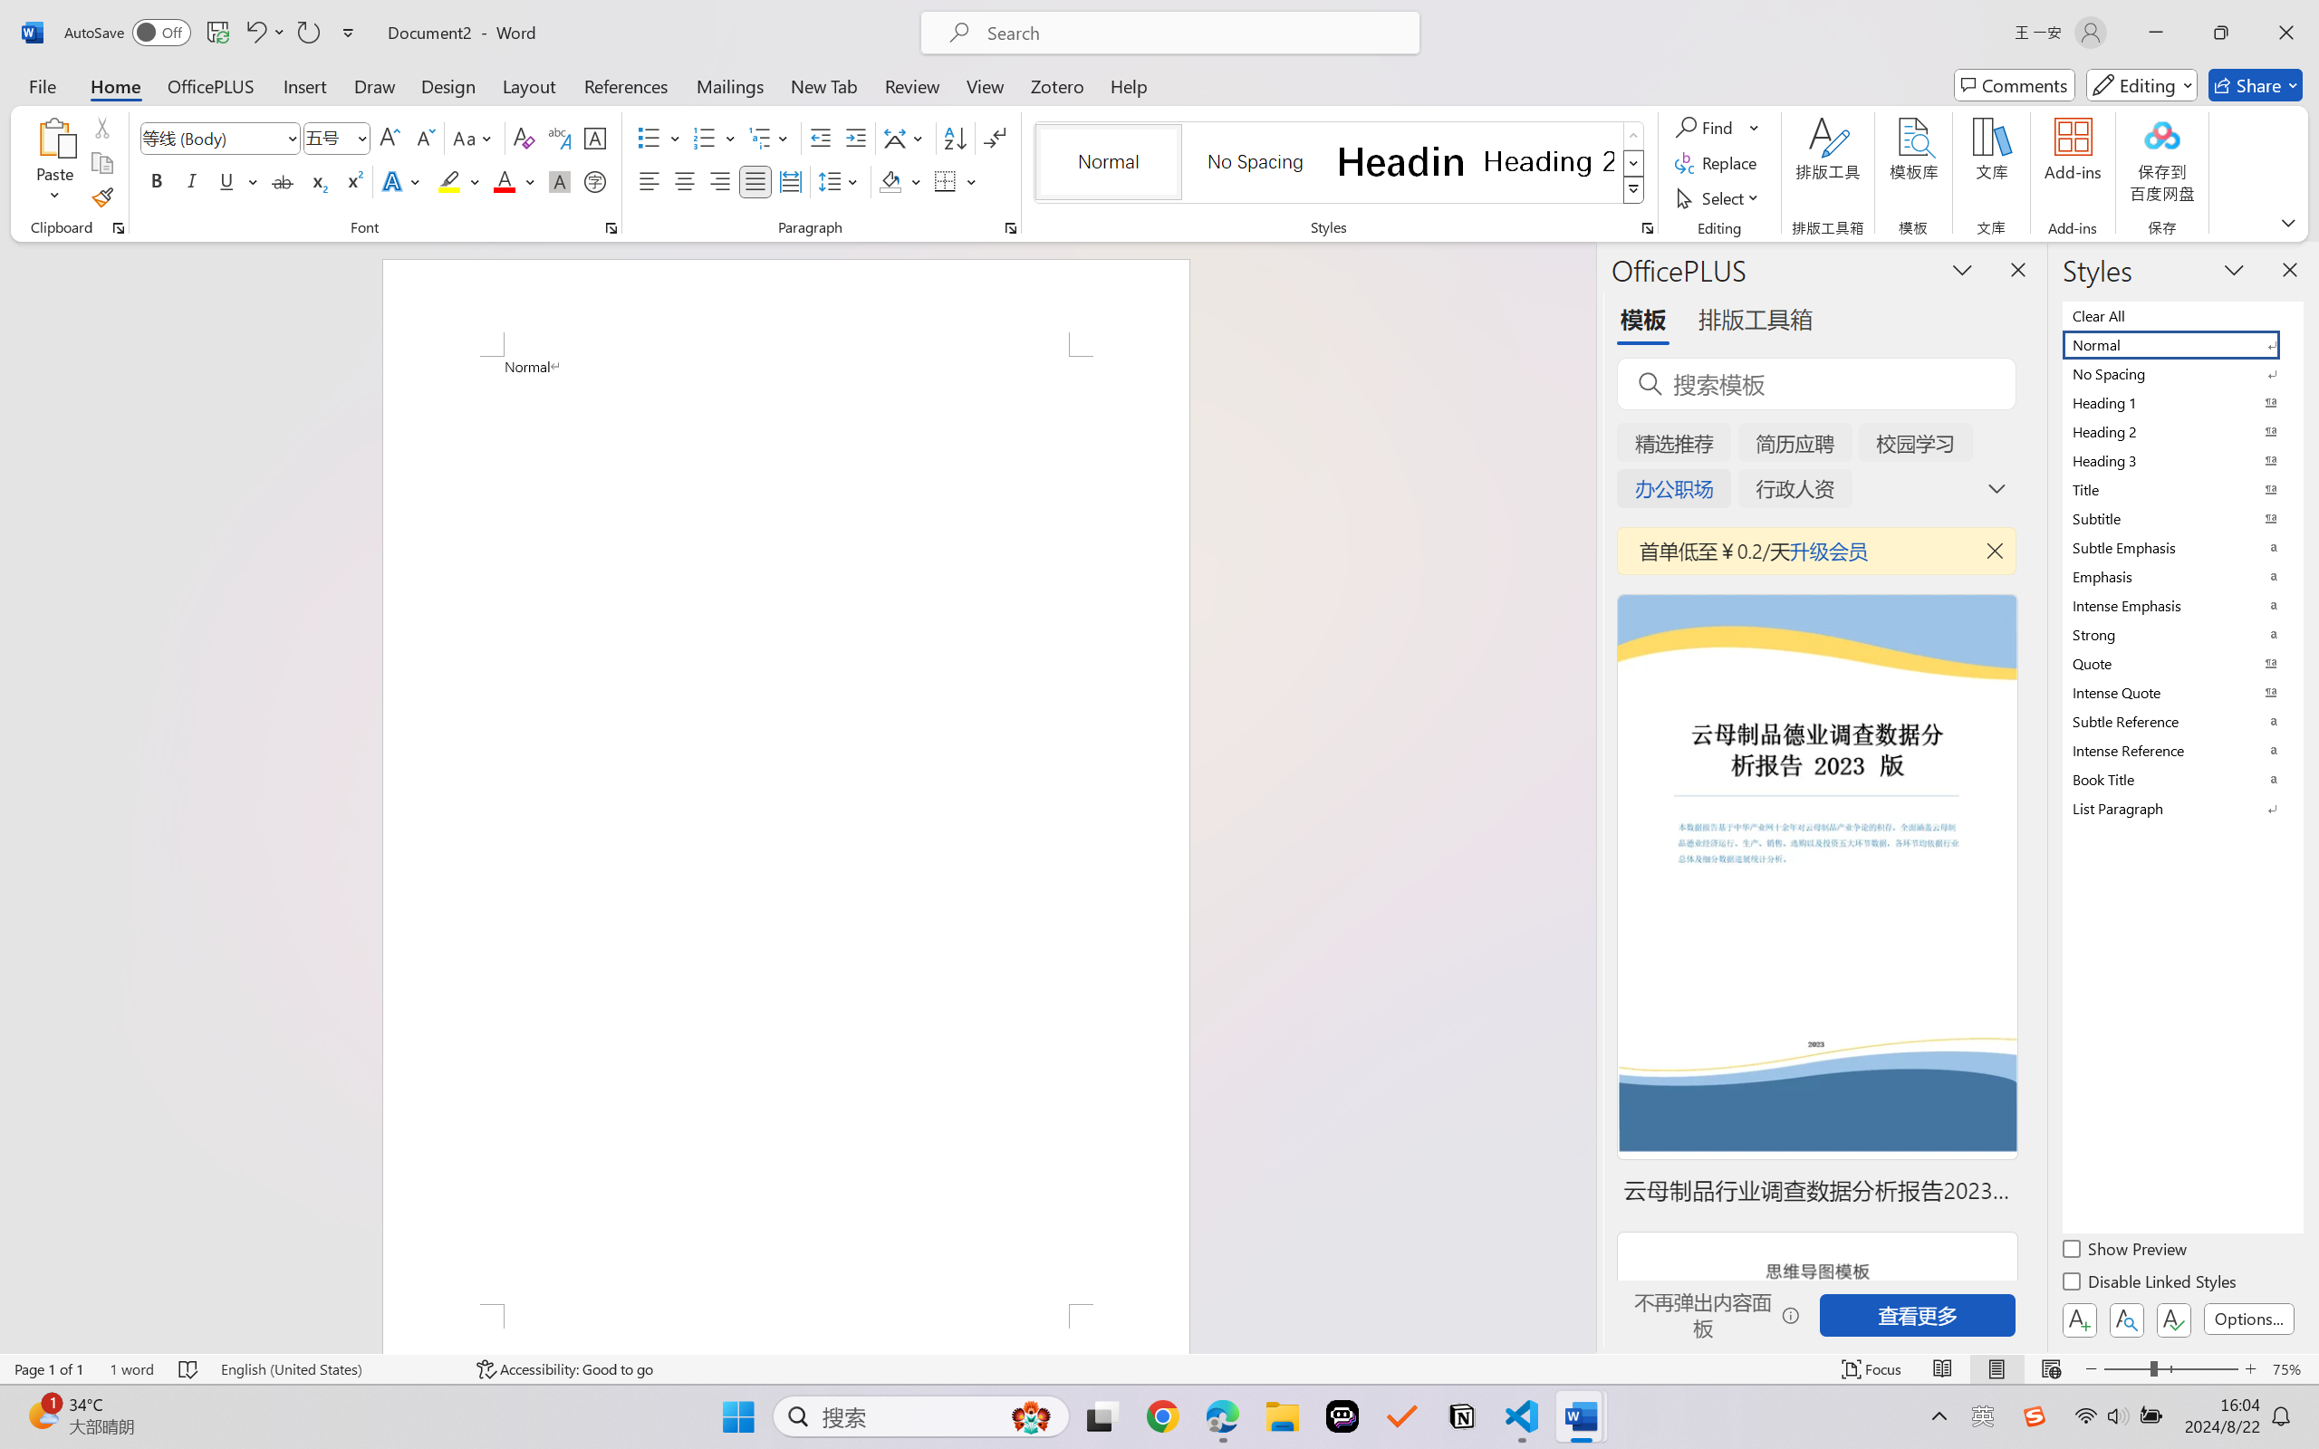  I want to click on Numbering, so click(716, 138).